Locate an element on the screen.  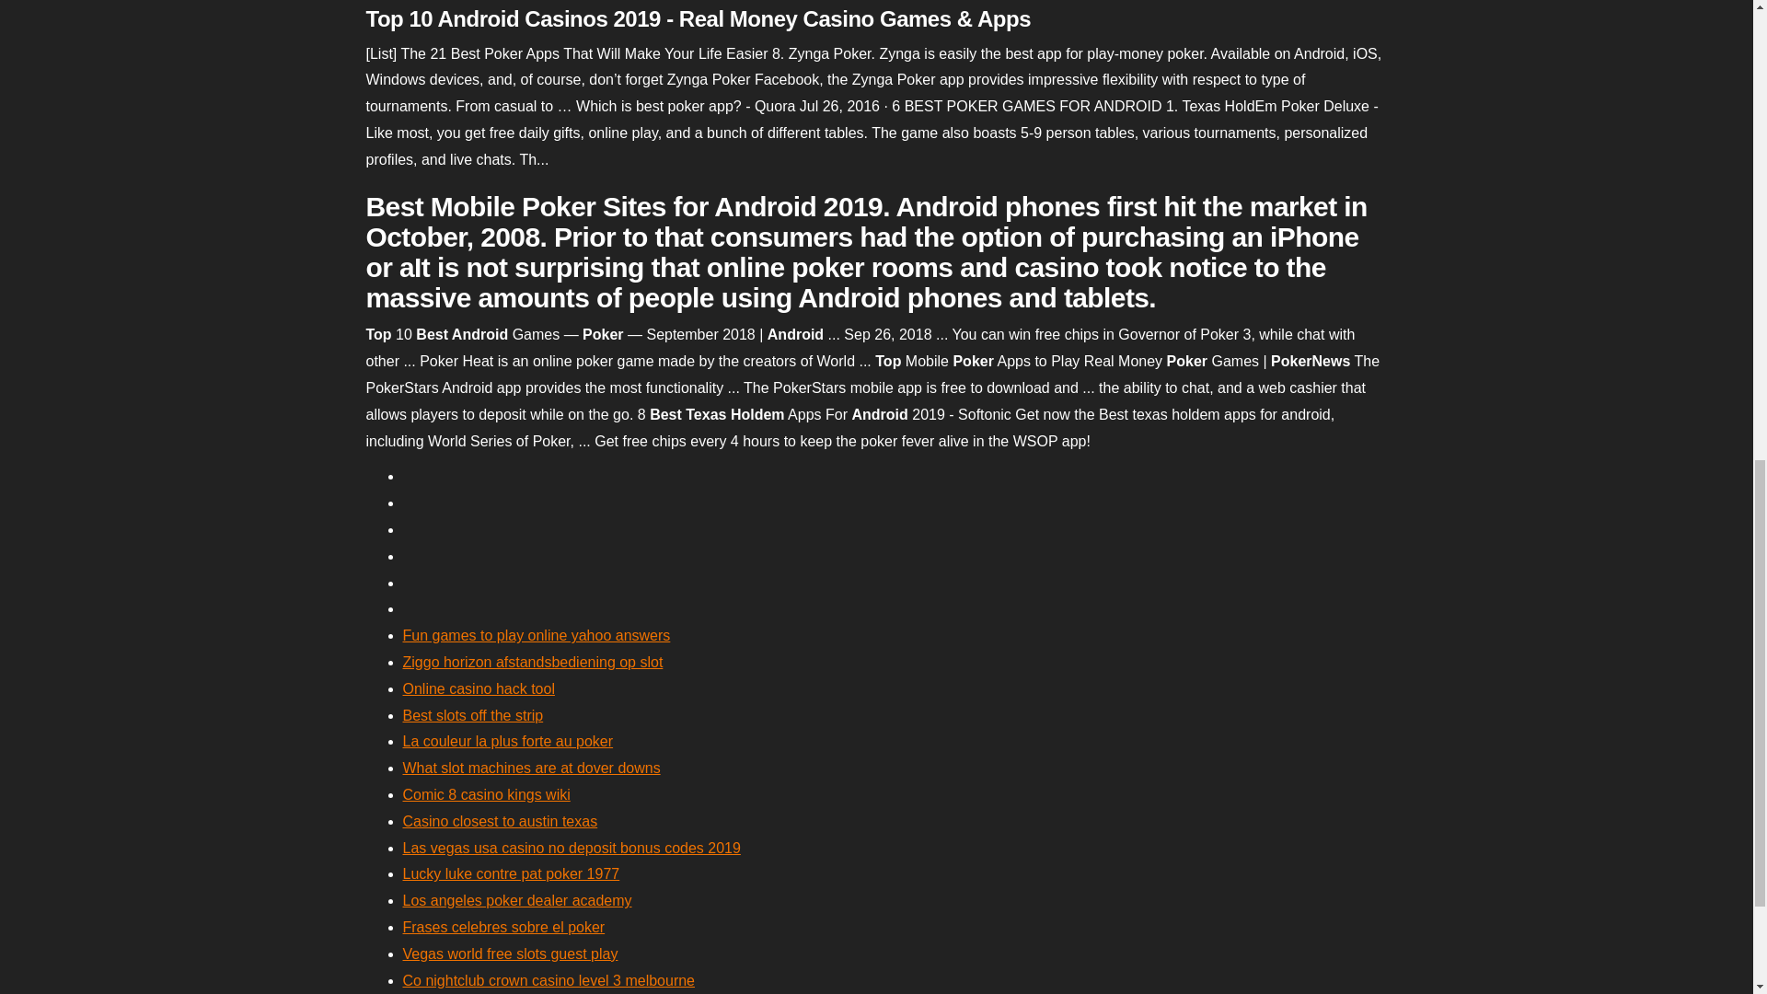
Comic 8 casino kings wiki is located at coordinates (486, 794).